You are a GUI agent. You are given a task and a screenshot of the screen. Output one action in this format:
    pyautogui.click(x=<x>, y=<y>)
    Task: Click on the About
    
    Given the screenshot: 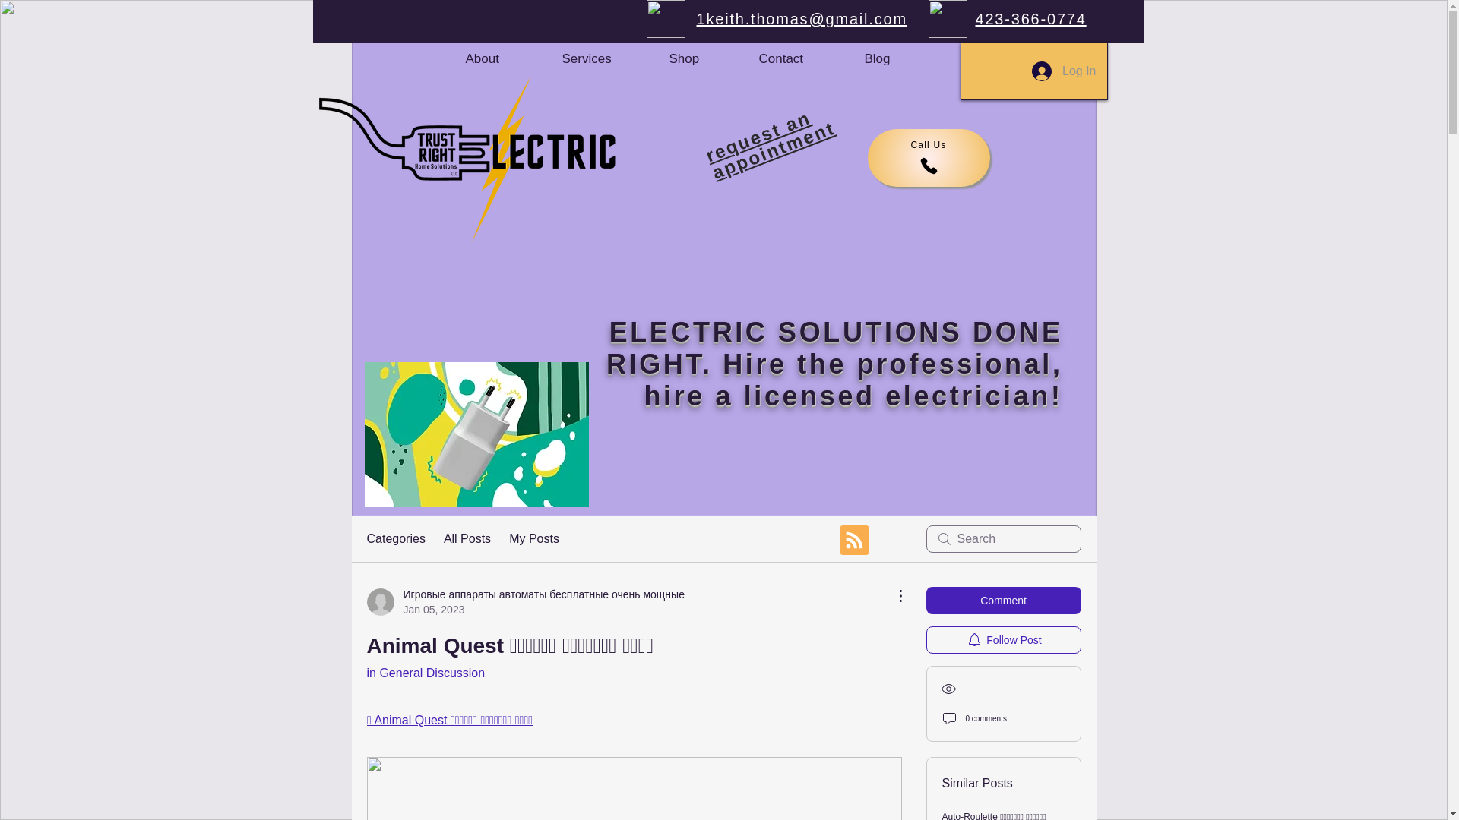 What is the action you would take?
    pyautogui.click(x=505, y=59)
    